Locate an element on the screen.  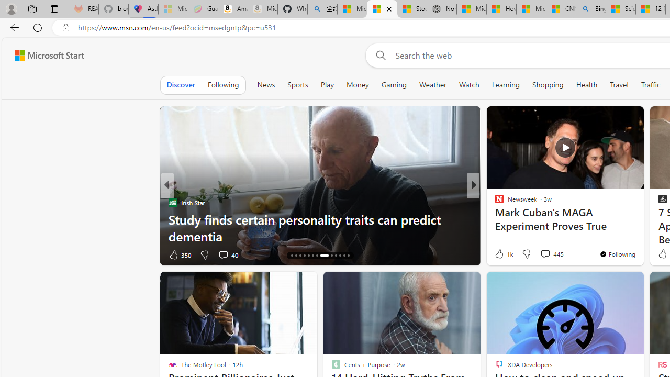
View comments 40 Comment is located at coordinates (223, 254).